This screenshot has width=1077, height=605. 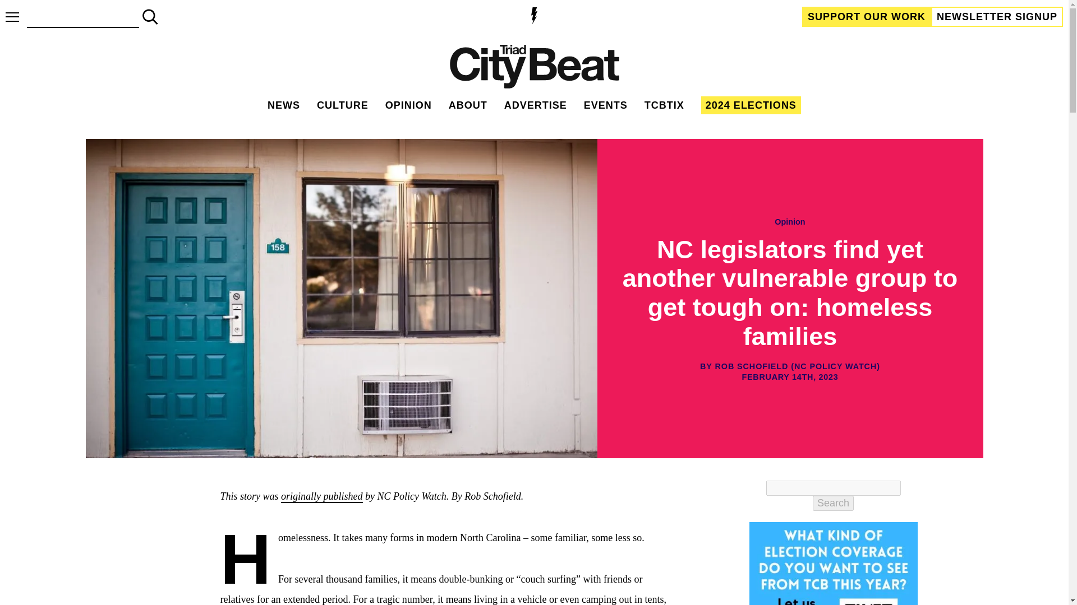 I want to click on NEWS, so click(x=284, y=105).